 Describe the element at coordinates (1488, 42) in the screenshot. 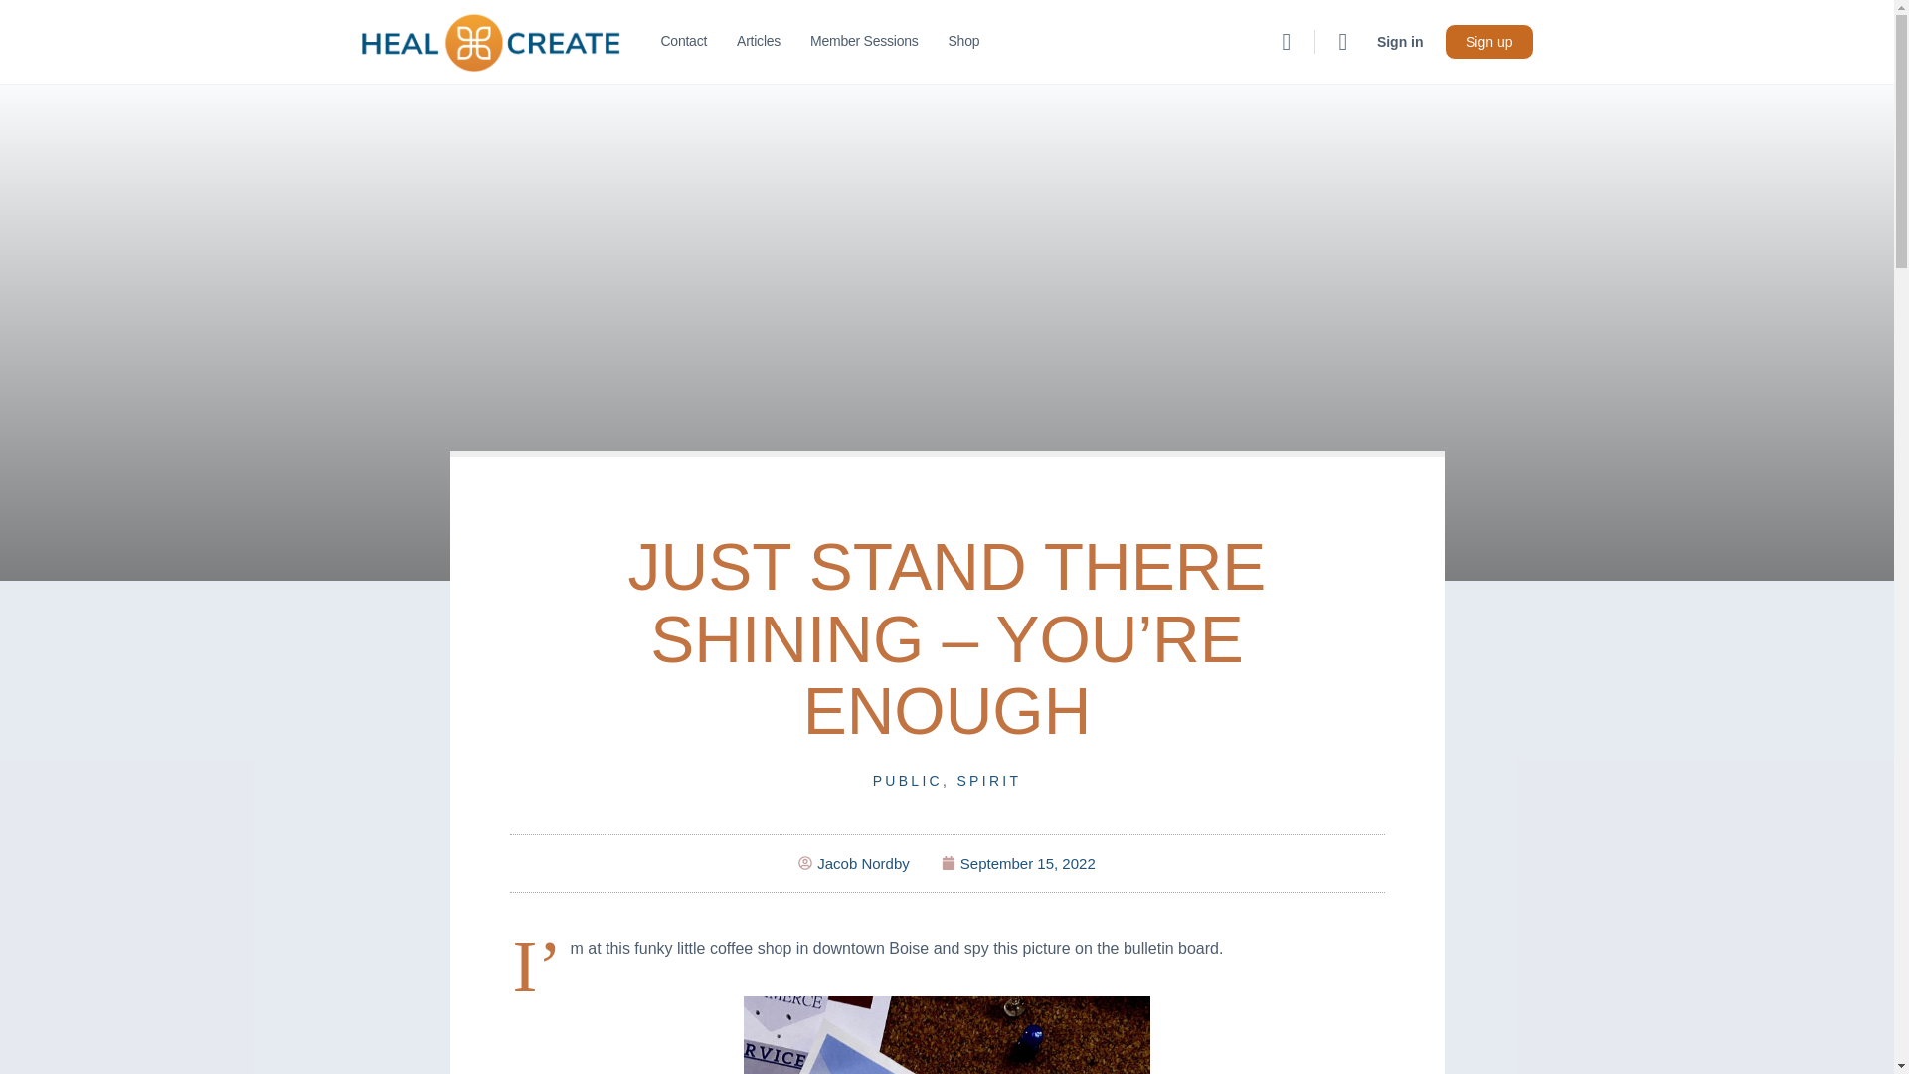

I see `Sign up` at that location.